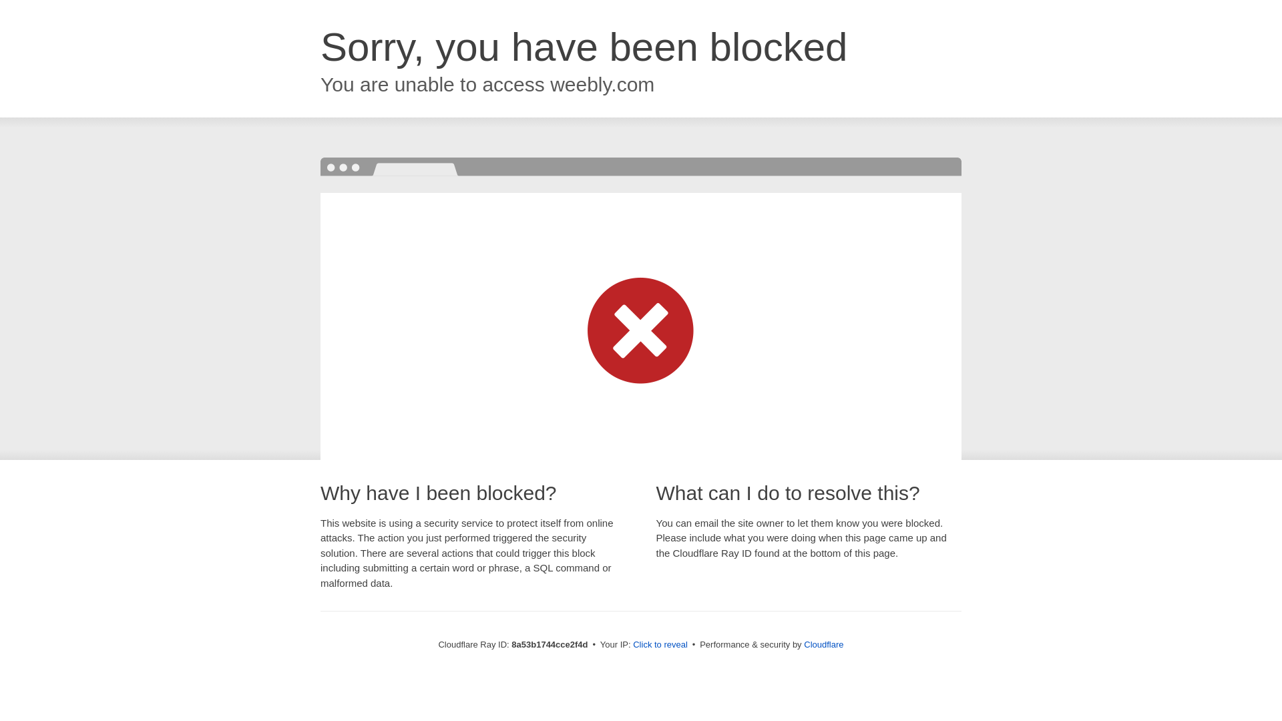 The width and height of the screenshot is (1282, 721). What do you see at coordinates (660, 645) in the screenshot?
I see `Click to reveal` at bounding box center [660, 645].